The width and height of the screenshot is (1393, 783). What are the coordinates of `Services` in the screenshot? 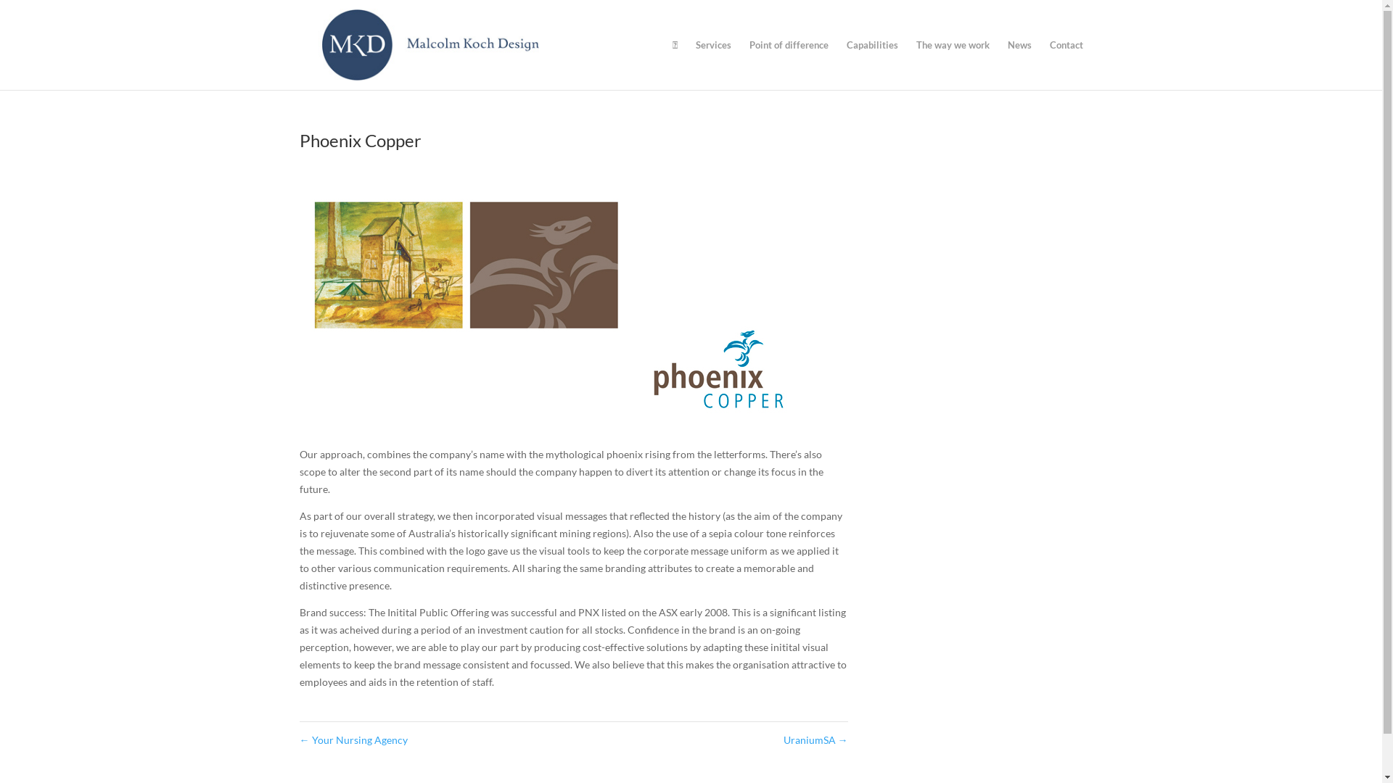 It's located at (712, 65).